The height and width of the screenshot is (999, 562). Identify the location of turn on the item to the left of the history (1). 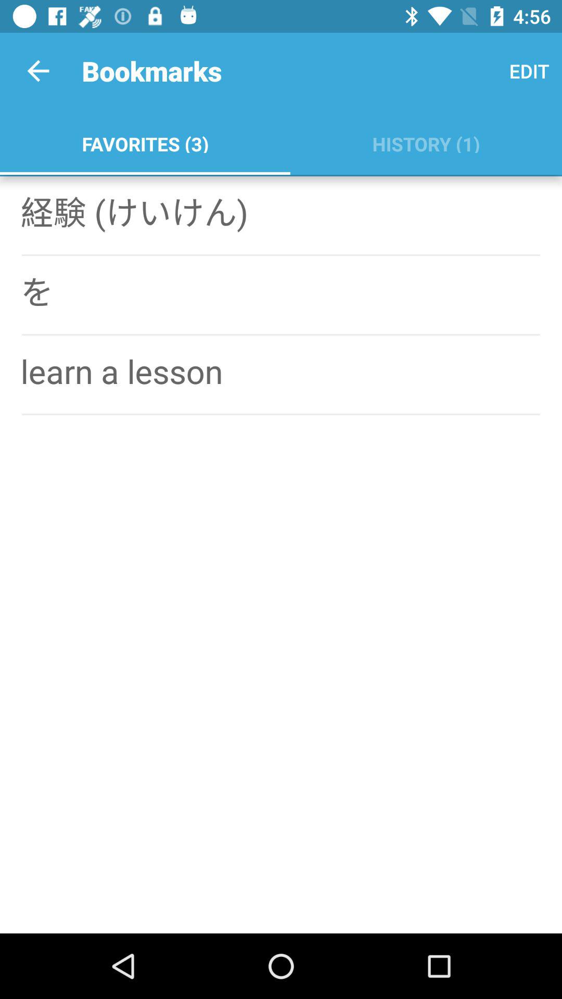
(145, 142).